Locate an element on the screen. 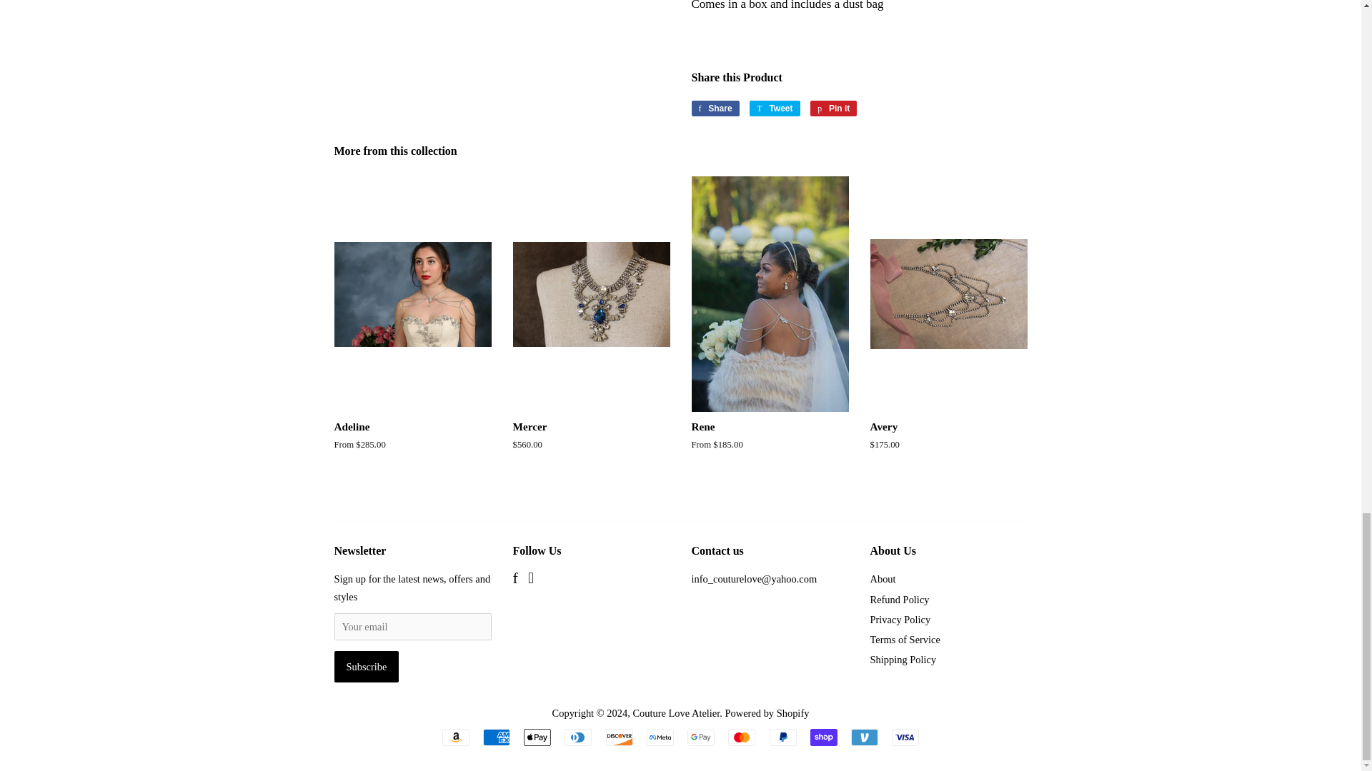  Tweet on Twitter is located at coordinates (775, 109).